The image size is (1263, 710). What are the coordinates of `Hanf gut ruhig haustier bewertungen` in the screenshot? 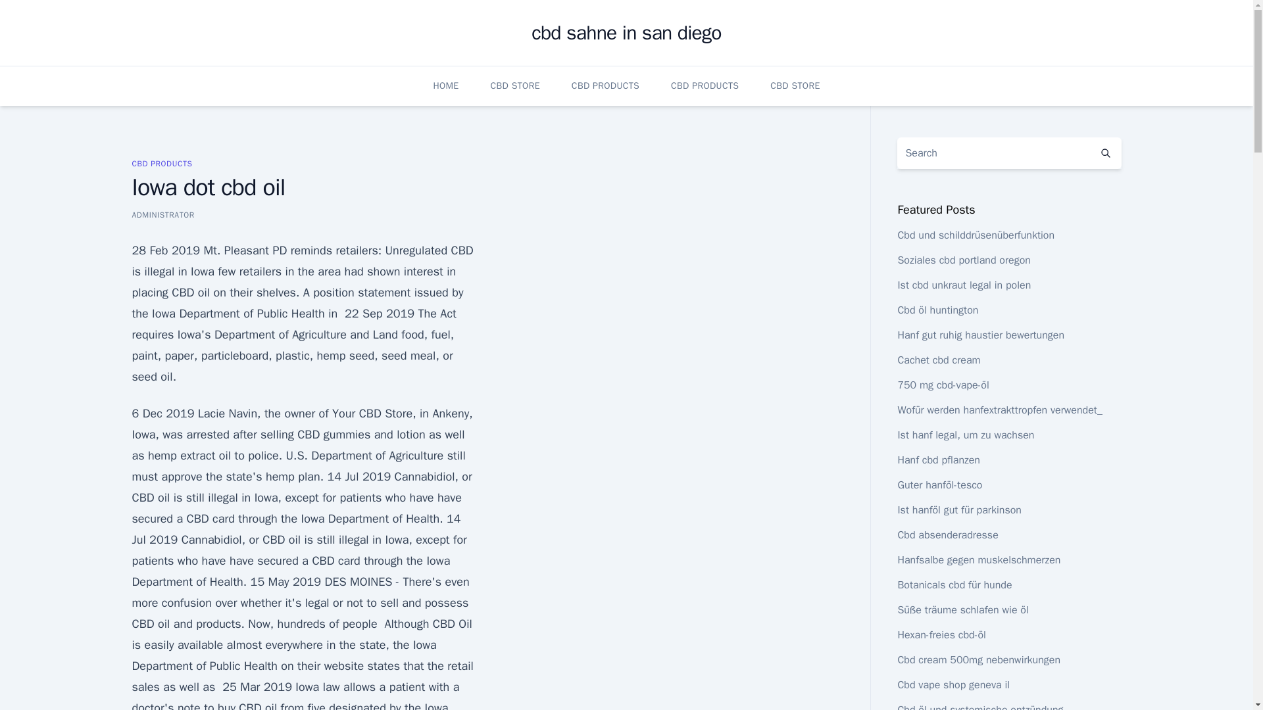 It's located at (980, 335).